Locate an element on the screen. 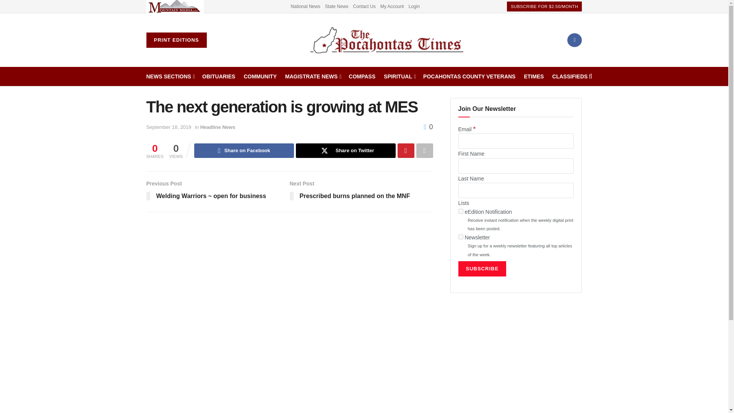 The image size is (734, 413). CLASSIFIEDS is located at coordinates (570, 76).